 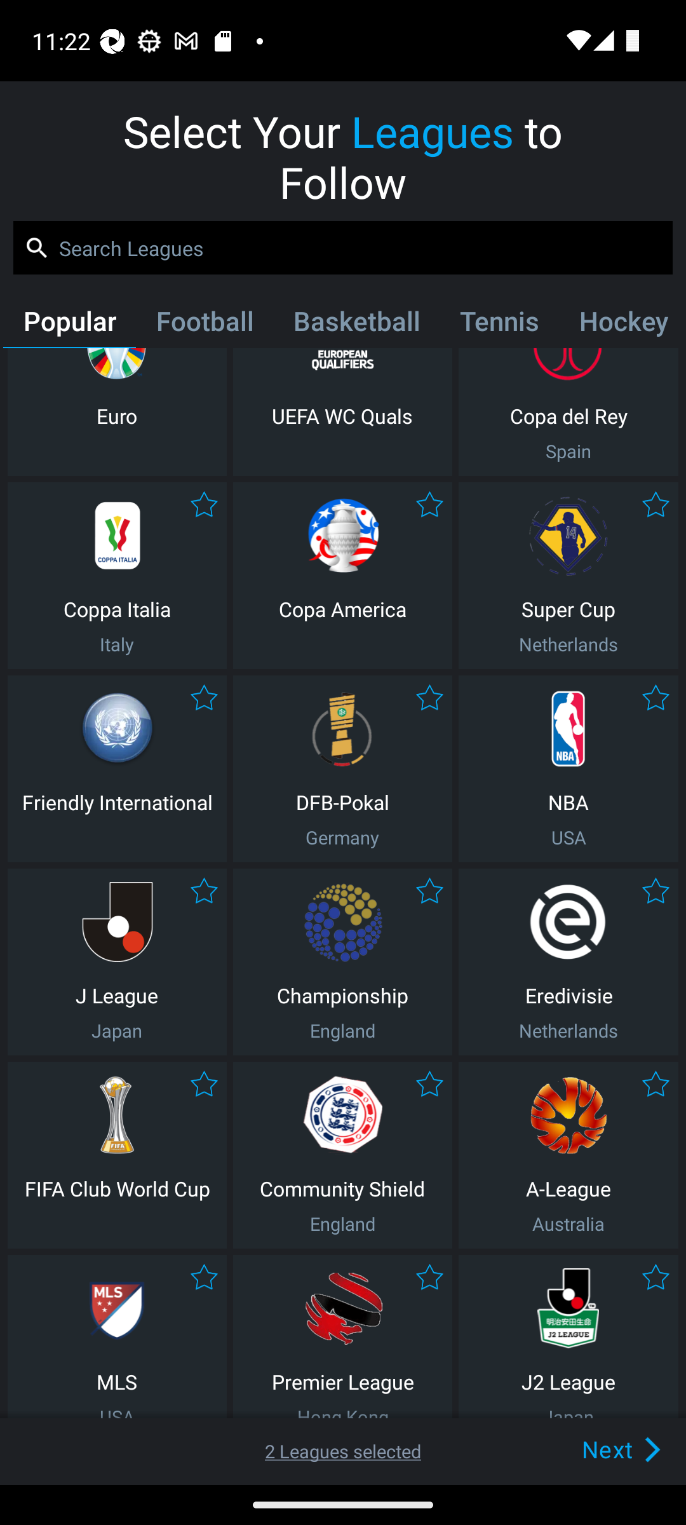 What do you see at coordinates (117, 962) in the screenshot?
I see `J League Japan` at bounding box center [117, 962].